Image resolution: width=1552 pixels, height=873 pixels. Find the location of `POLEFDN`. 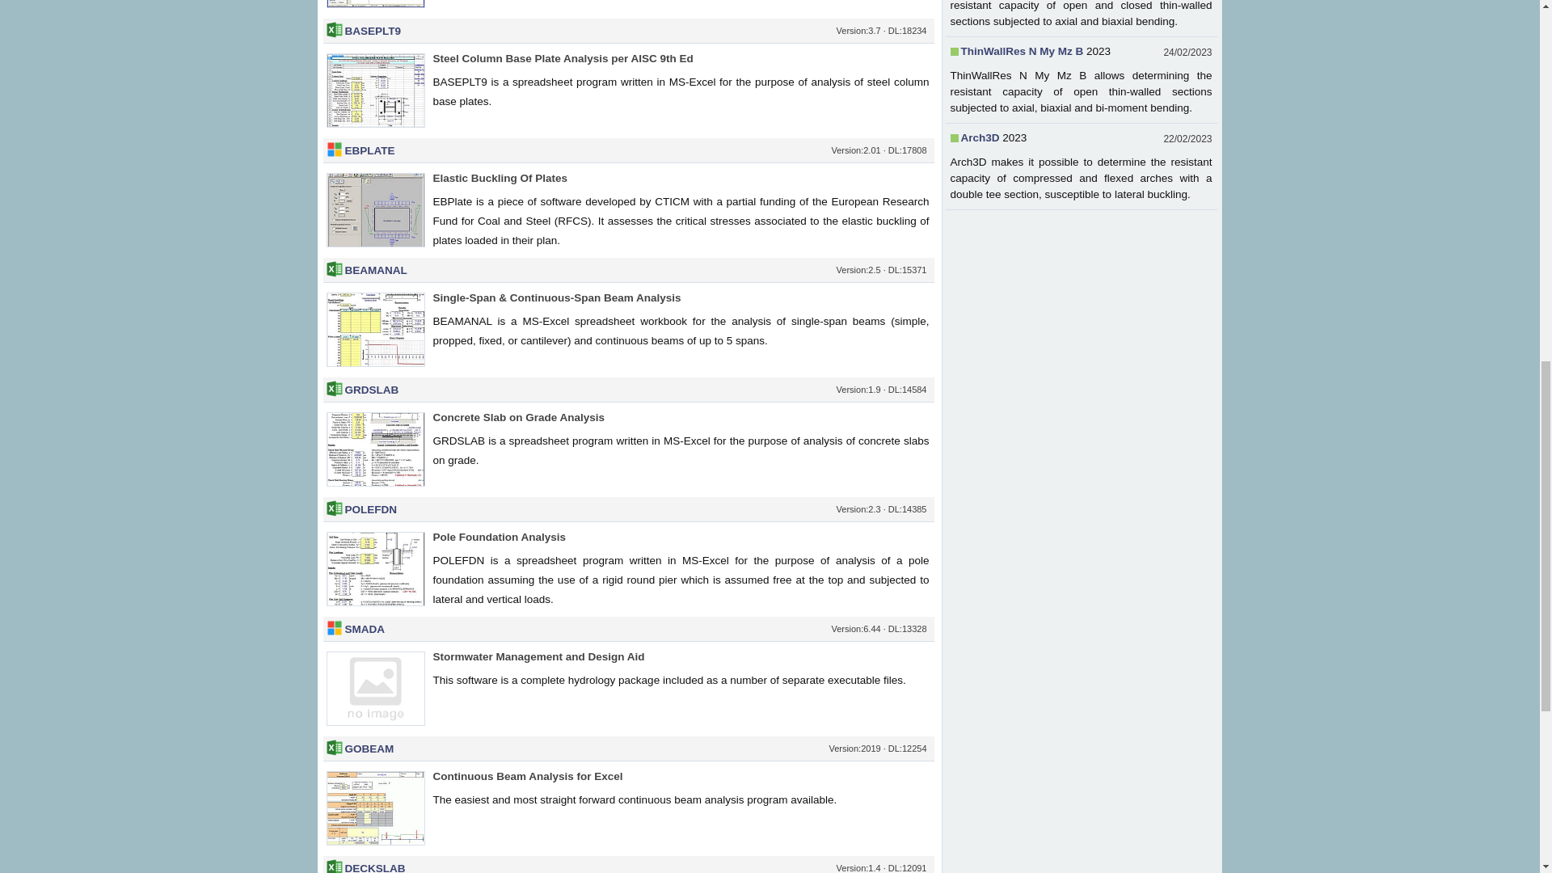

POLEFDN is located at coordinates (370, 509).